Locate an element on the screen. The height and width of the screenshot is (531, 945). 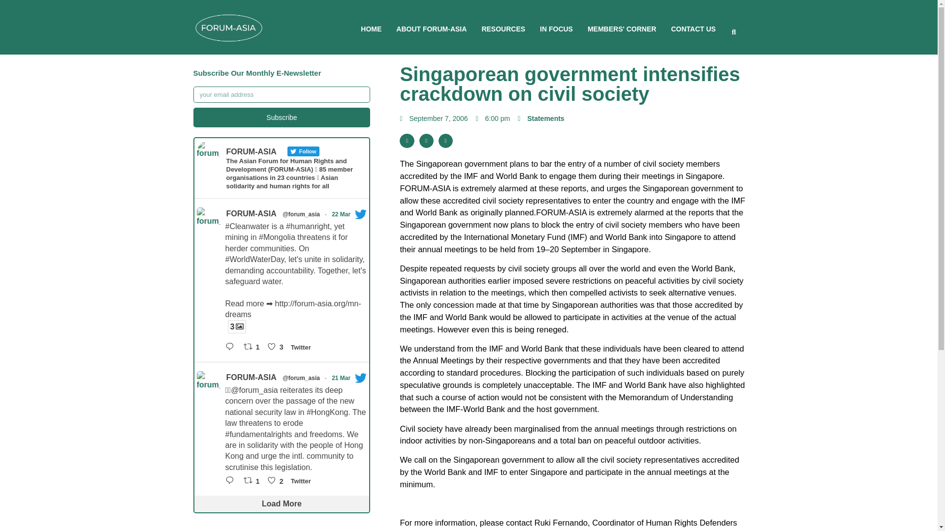
MEMBERS' CORNER is located at coordinates (622, 29).